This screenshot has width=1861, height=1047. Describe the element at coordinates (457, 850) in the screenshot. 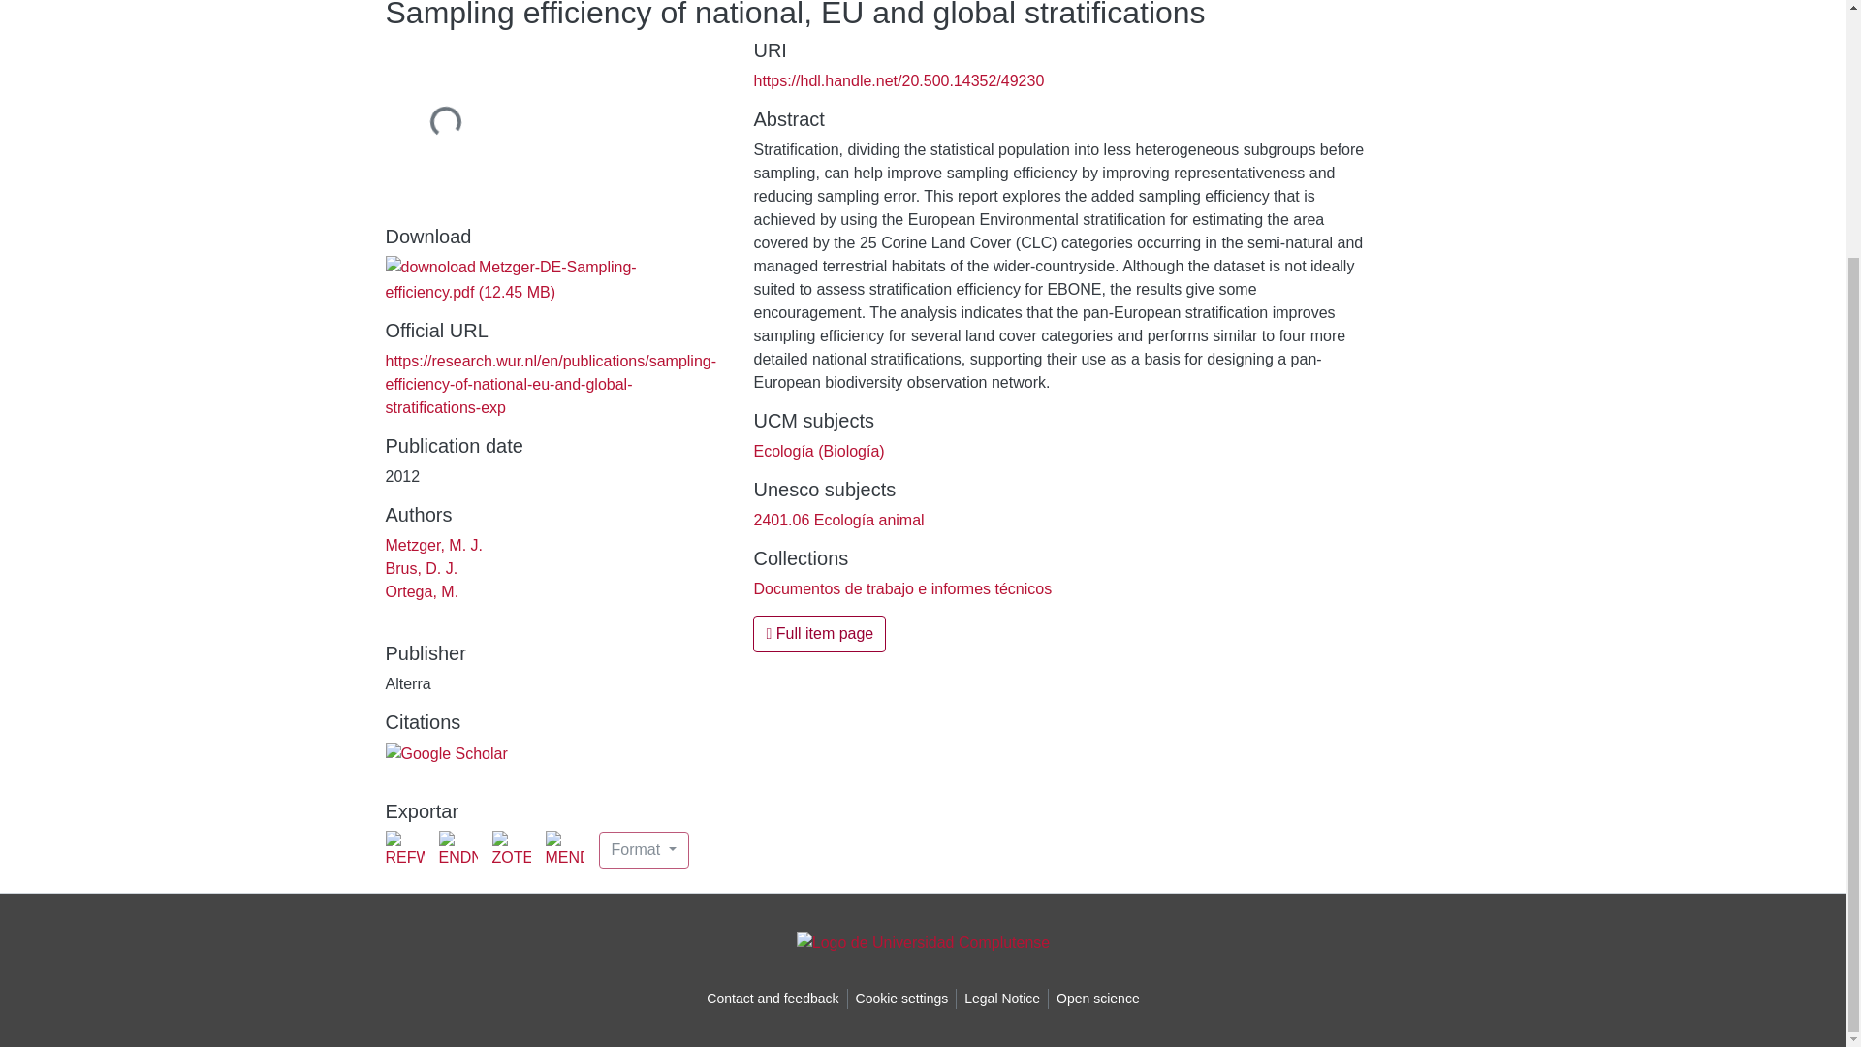

I see `ENDNOTE` at that location.